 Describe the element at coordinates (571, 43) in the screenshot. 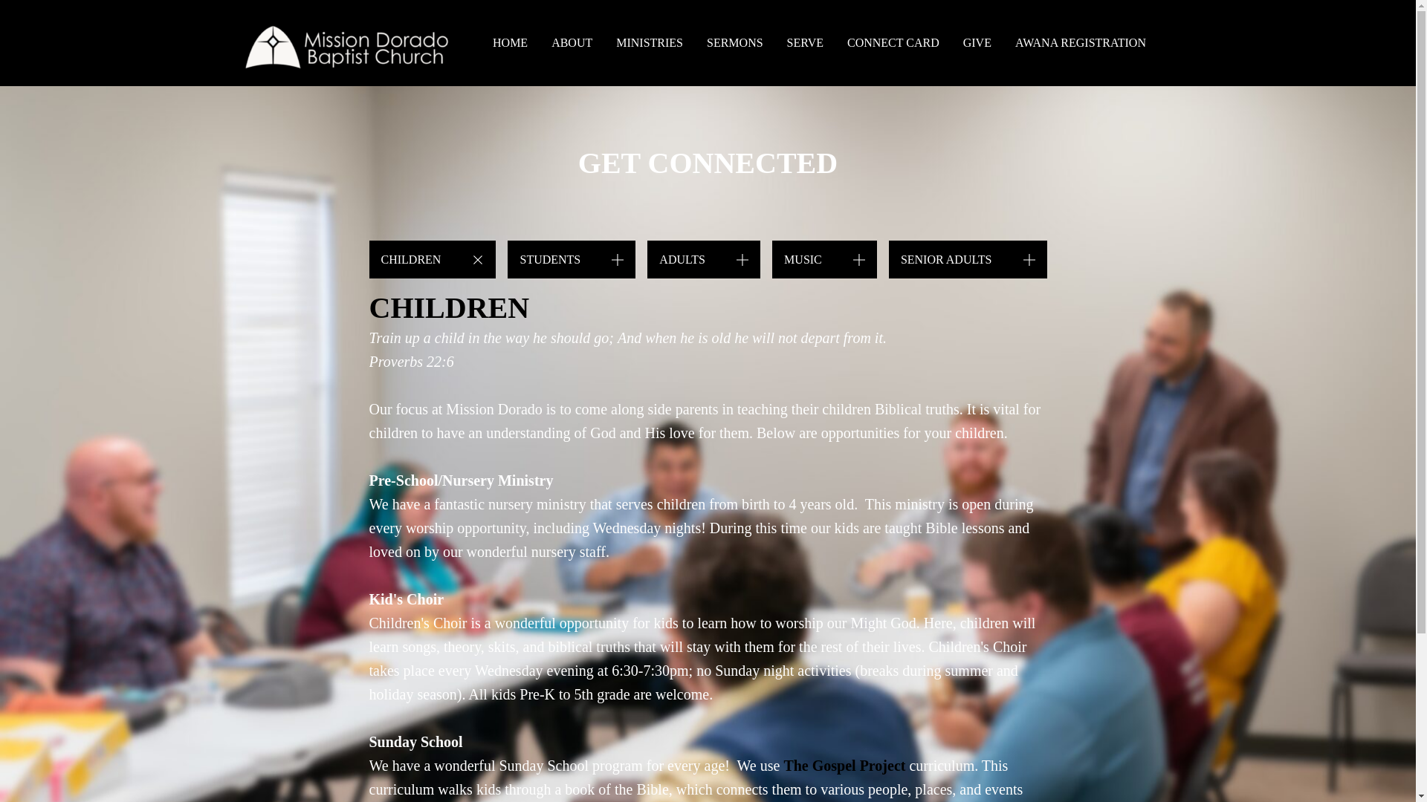

I see `ABOUT` at that location.